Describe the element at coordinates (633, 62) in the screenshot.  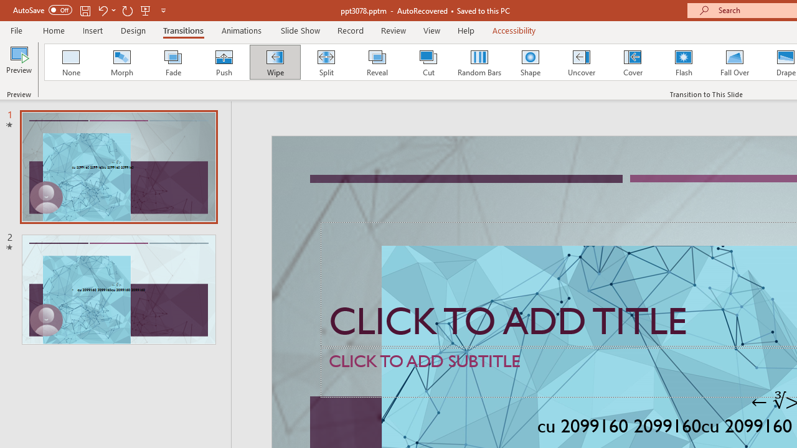
I see `Cover` at that location.